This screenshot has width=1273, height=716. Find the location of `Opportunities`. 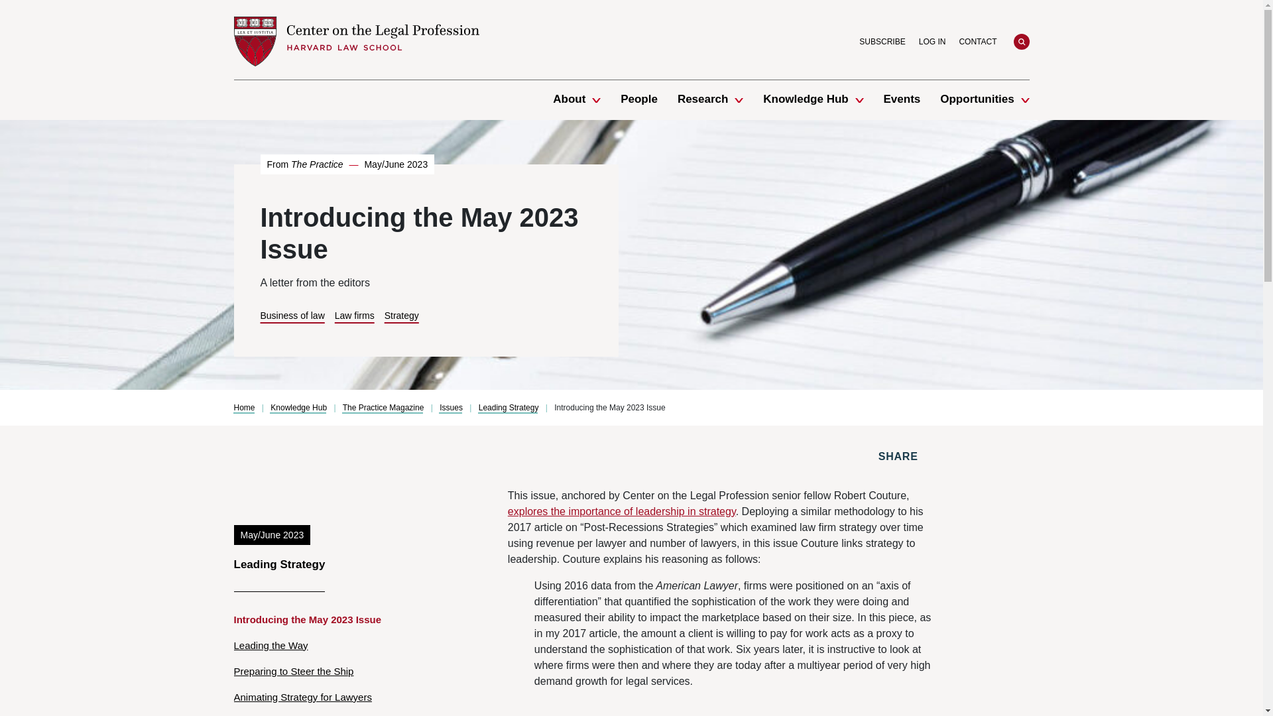

Opportunities is located at coordinates (977, 99).